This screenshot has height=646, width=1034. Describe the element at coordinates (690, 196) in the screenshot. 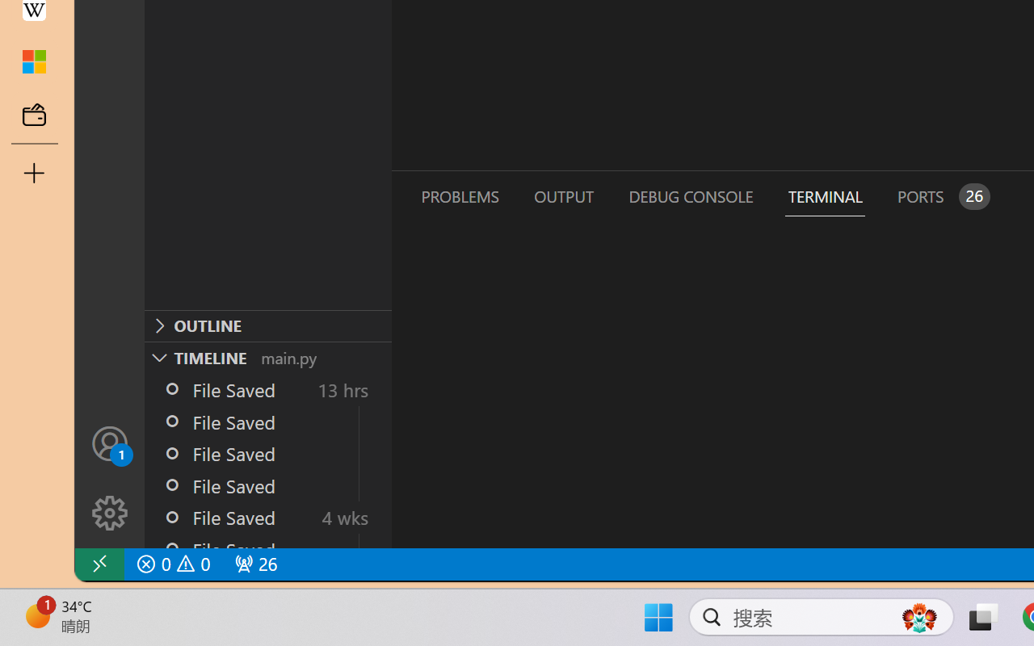

I see `Debug Console (Ctrl+Shift+Y)` at that location.